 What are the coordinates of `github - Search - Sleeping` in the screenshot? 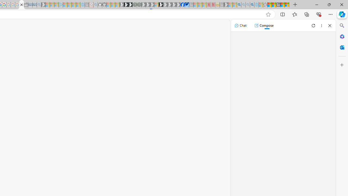 It's located at (96, 5).